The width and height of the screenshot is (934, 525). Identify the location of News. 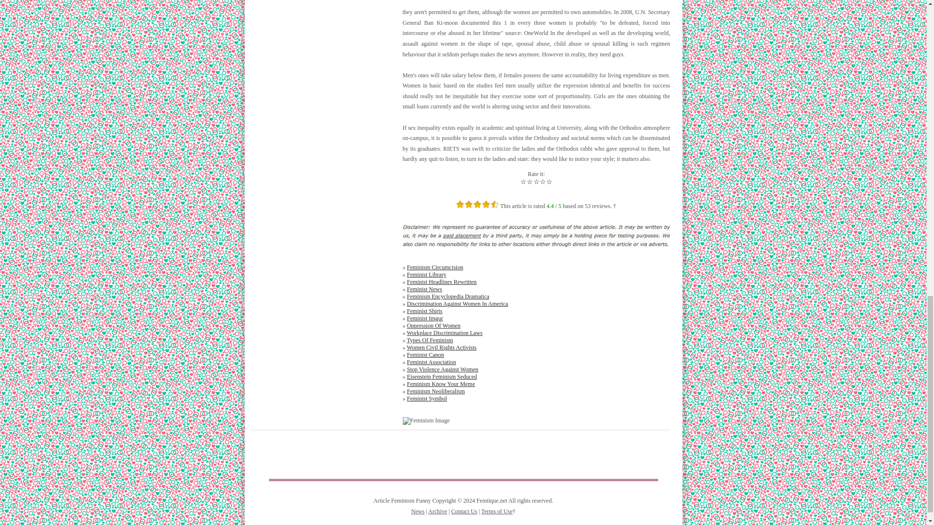
(417, 511).